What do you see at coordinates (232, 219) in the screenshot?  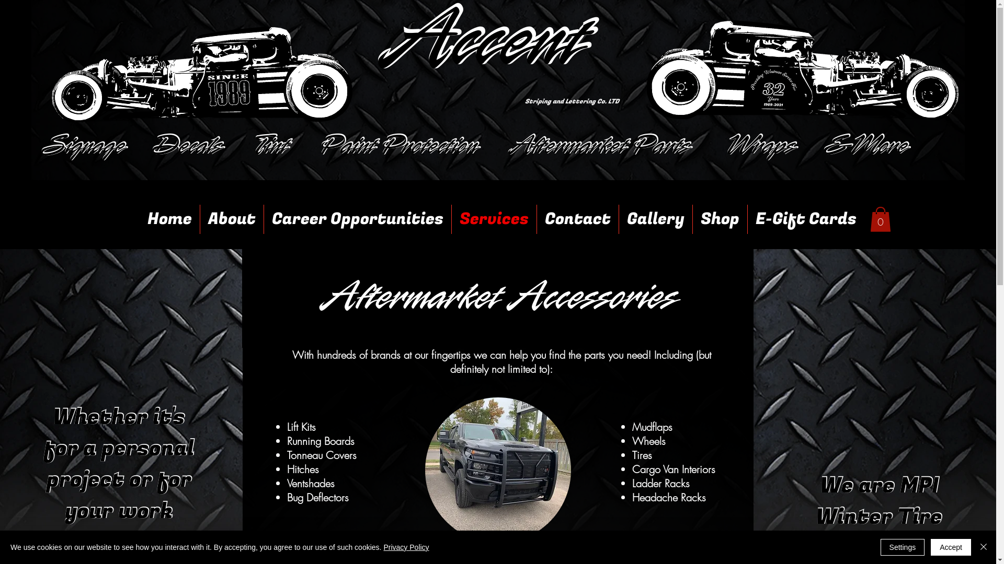 I see `About` at bounding box center [232, 219].